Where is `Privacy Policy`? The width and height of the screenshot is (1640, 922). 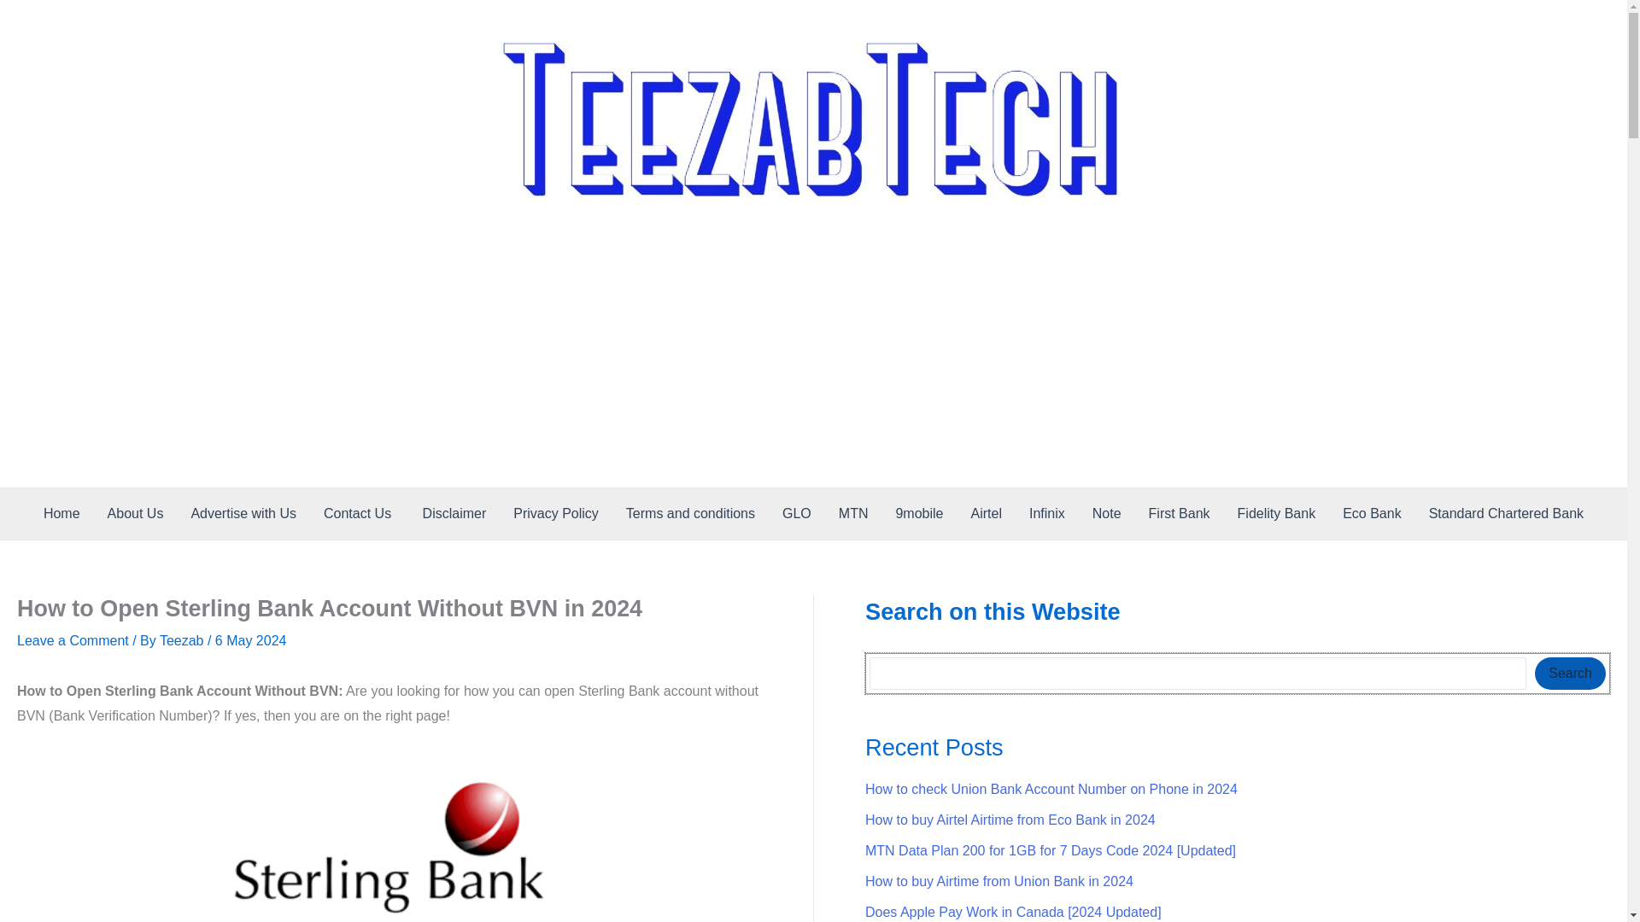 Privacy Policy is located at coordinates (555, 514).